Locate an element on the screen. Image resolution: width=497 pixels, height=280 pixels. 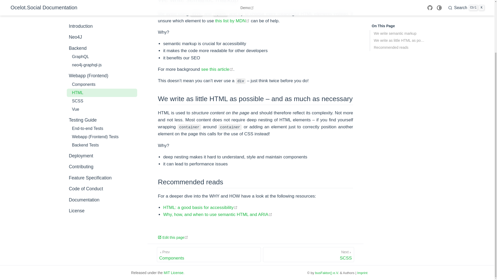
neo4j-graphql-js is located at coordinates (102, 30).